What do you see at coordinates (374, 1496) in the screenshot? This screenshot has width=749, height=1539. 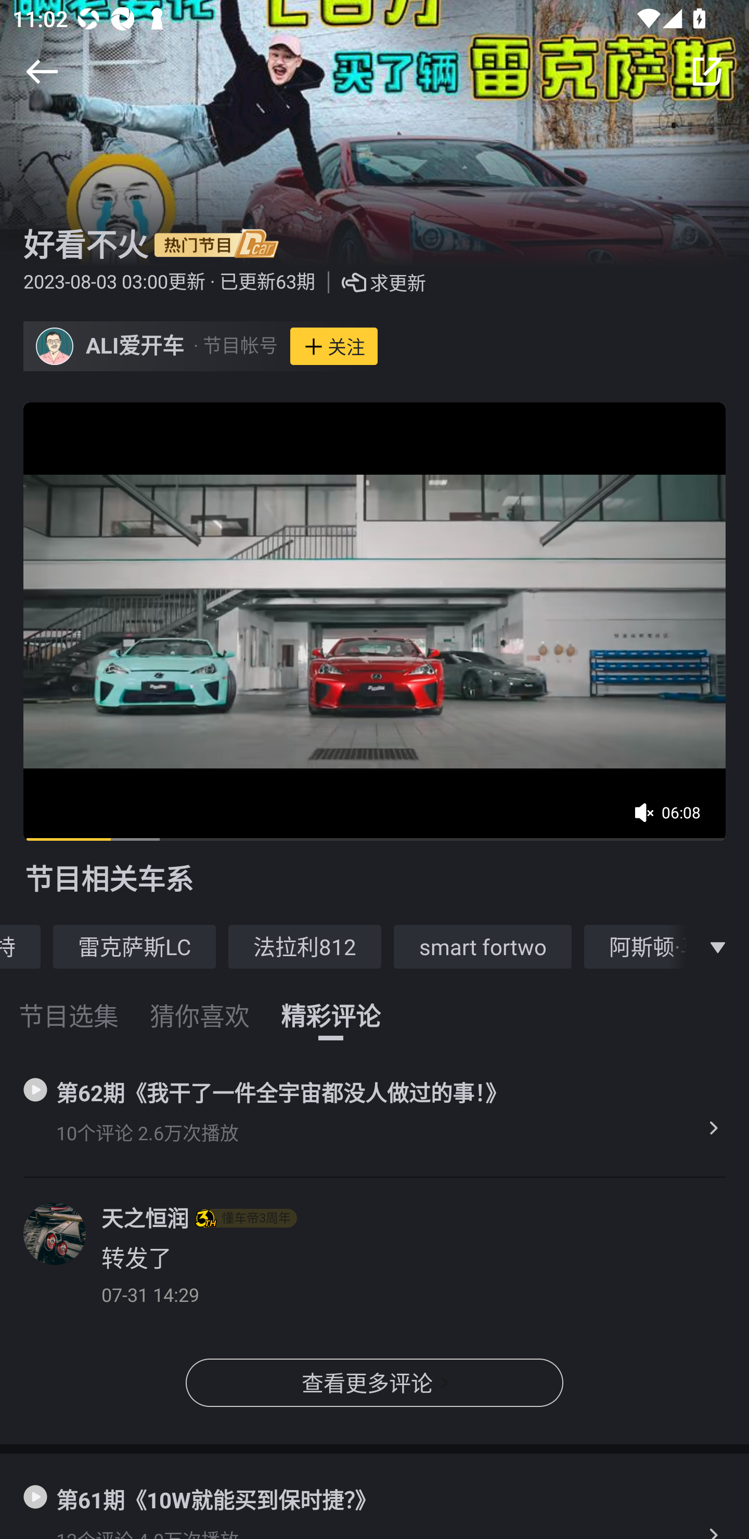 I see `第61期《10W就能买到保时捷？》 12个评论 4.0万次播放` at bounding box center [374, 1496].